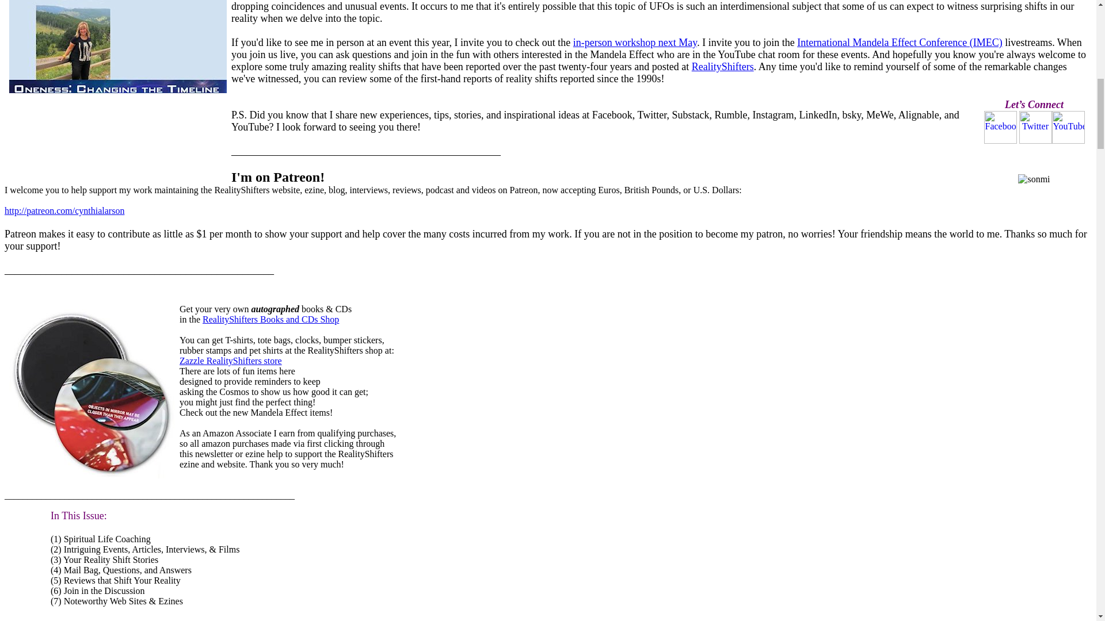 The image size is (1105, 621). What do you see at coordinates (1035, 127) in the screenshot?
I see `Twitter-ico` at bounding box center [1035, 127].